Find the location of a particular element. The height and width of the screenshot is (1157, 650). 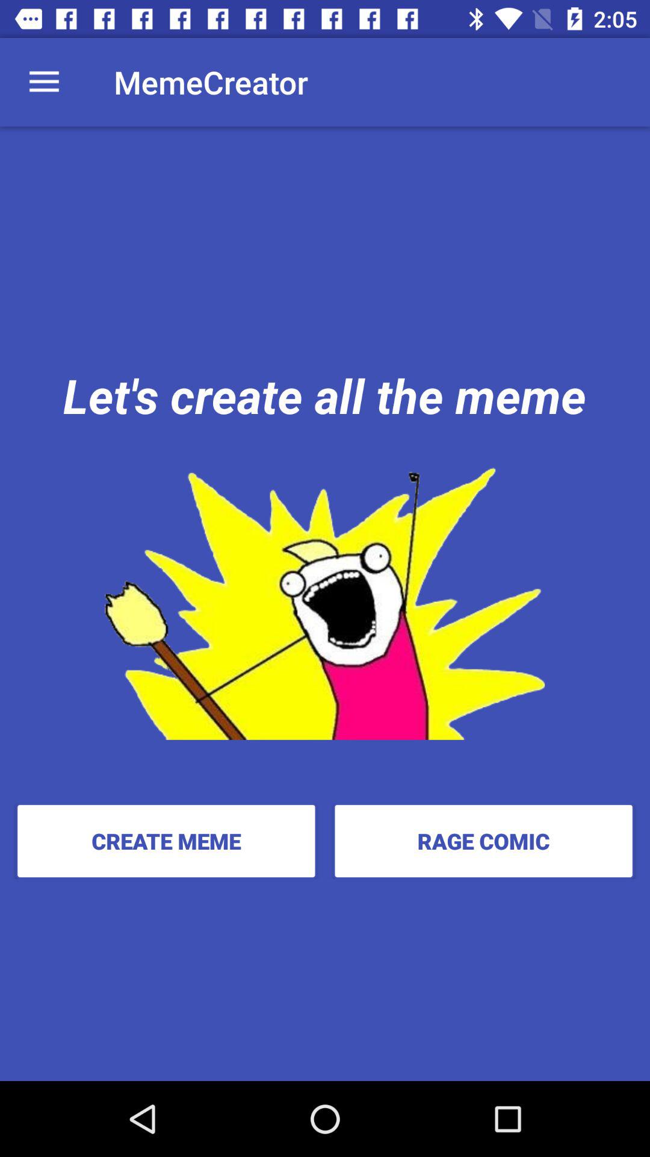

flip until the rage comic is located at coordinates (483, 841).